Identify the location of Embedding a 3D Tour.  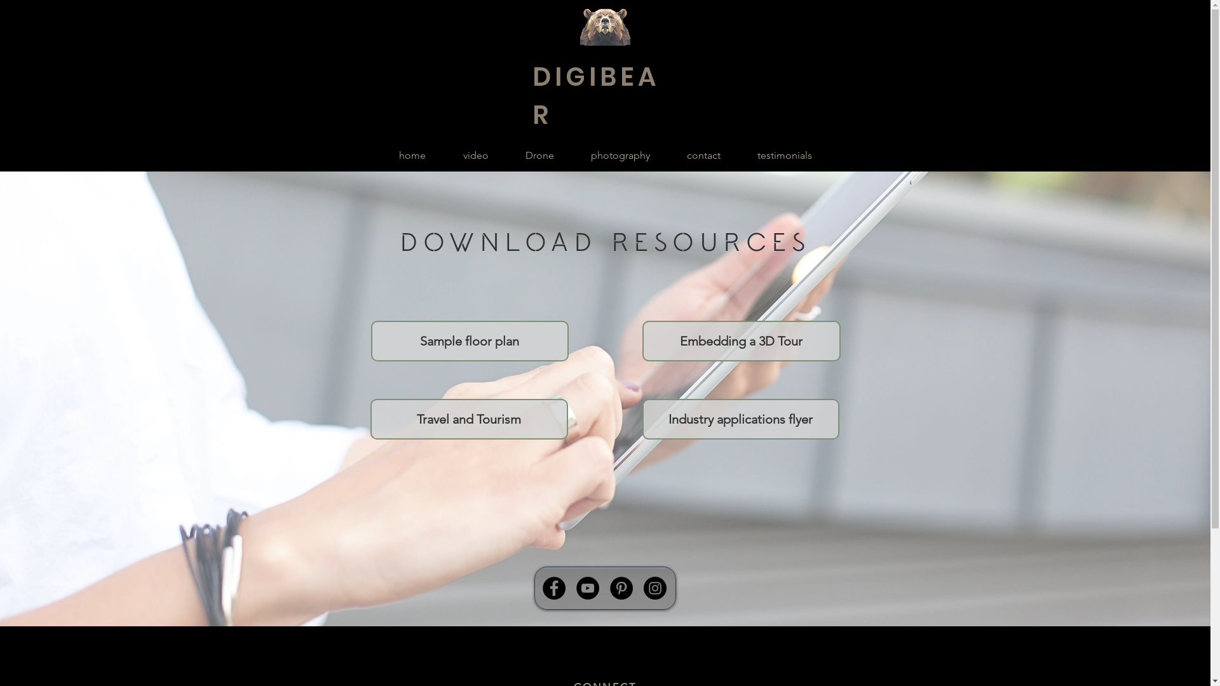
(741, 341).